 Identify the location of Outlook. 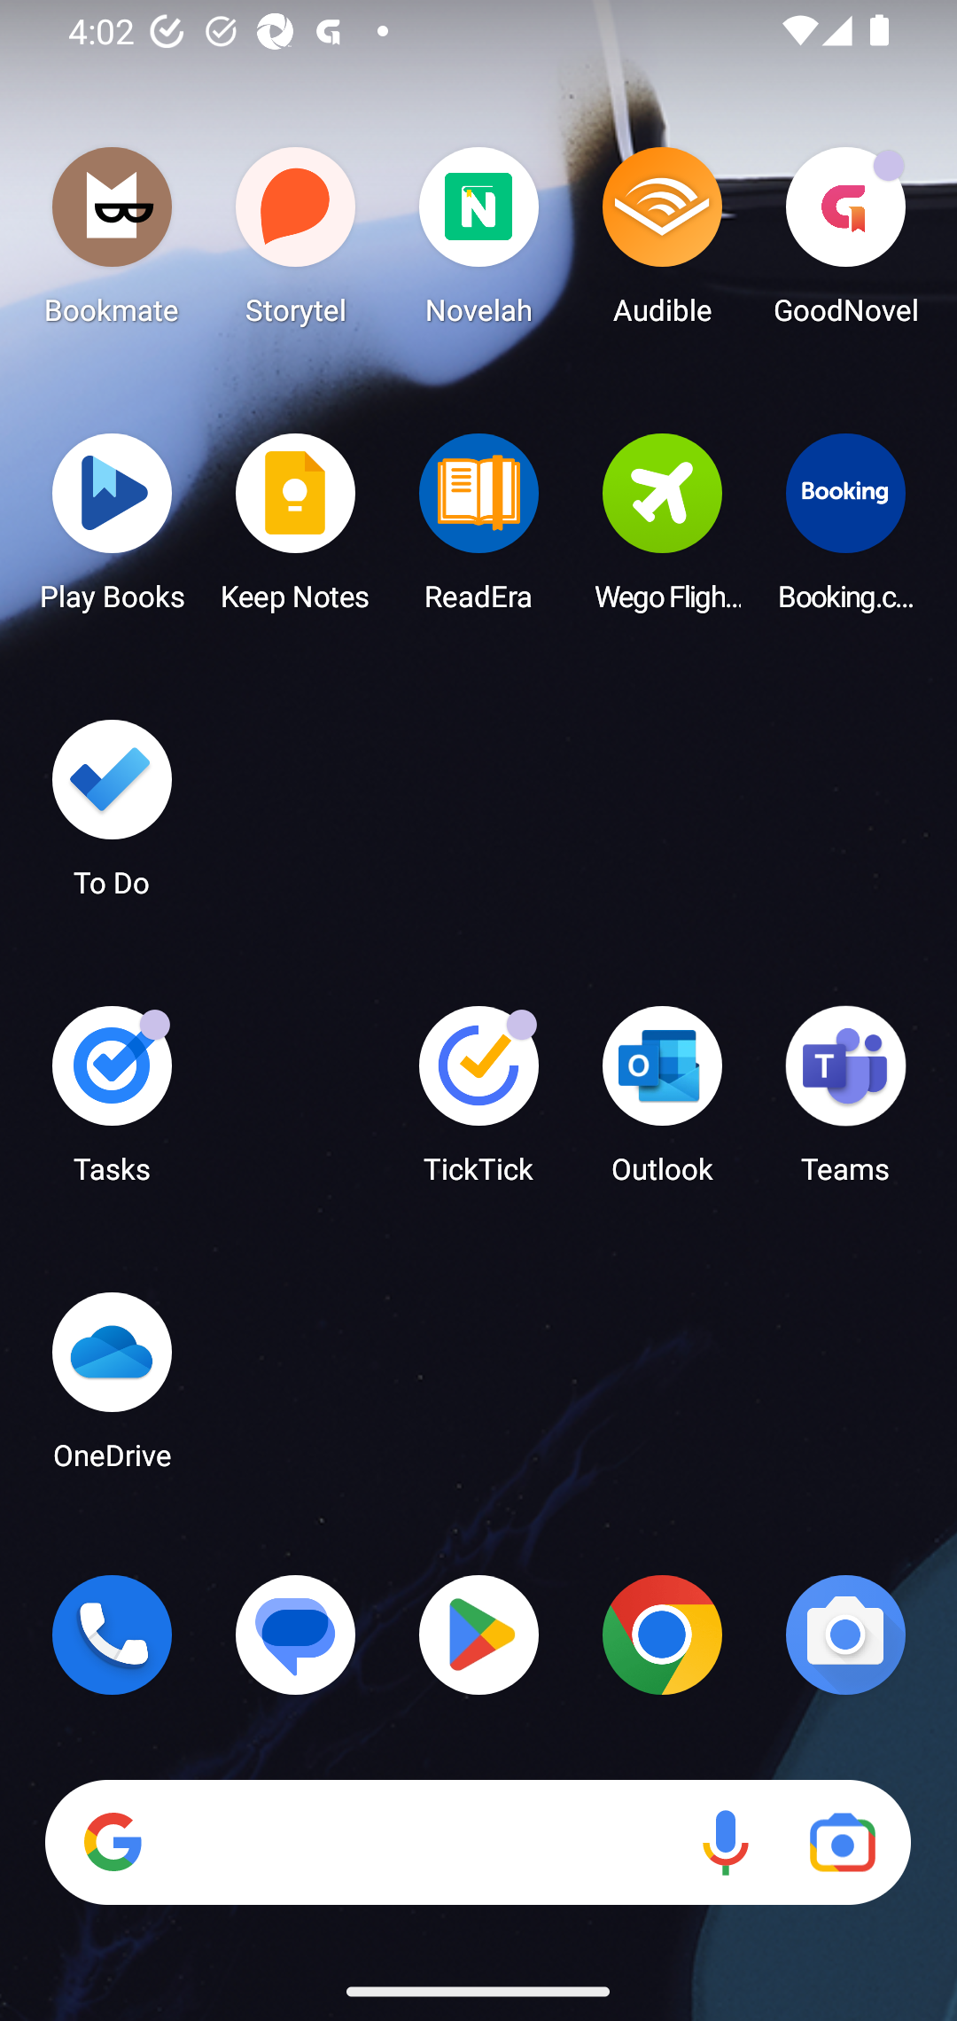
(662, 1103).